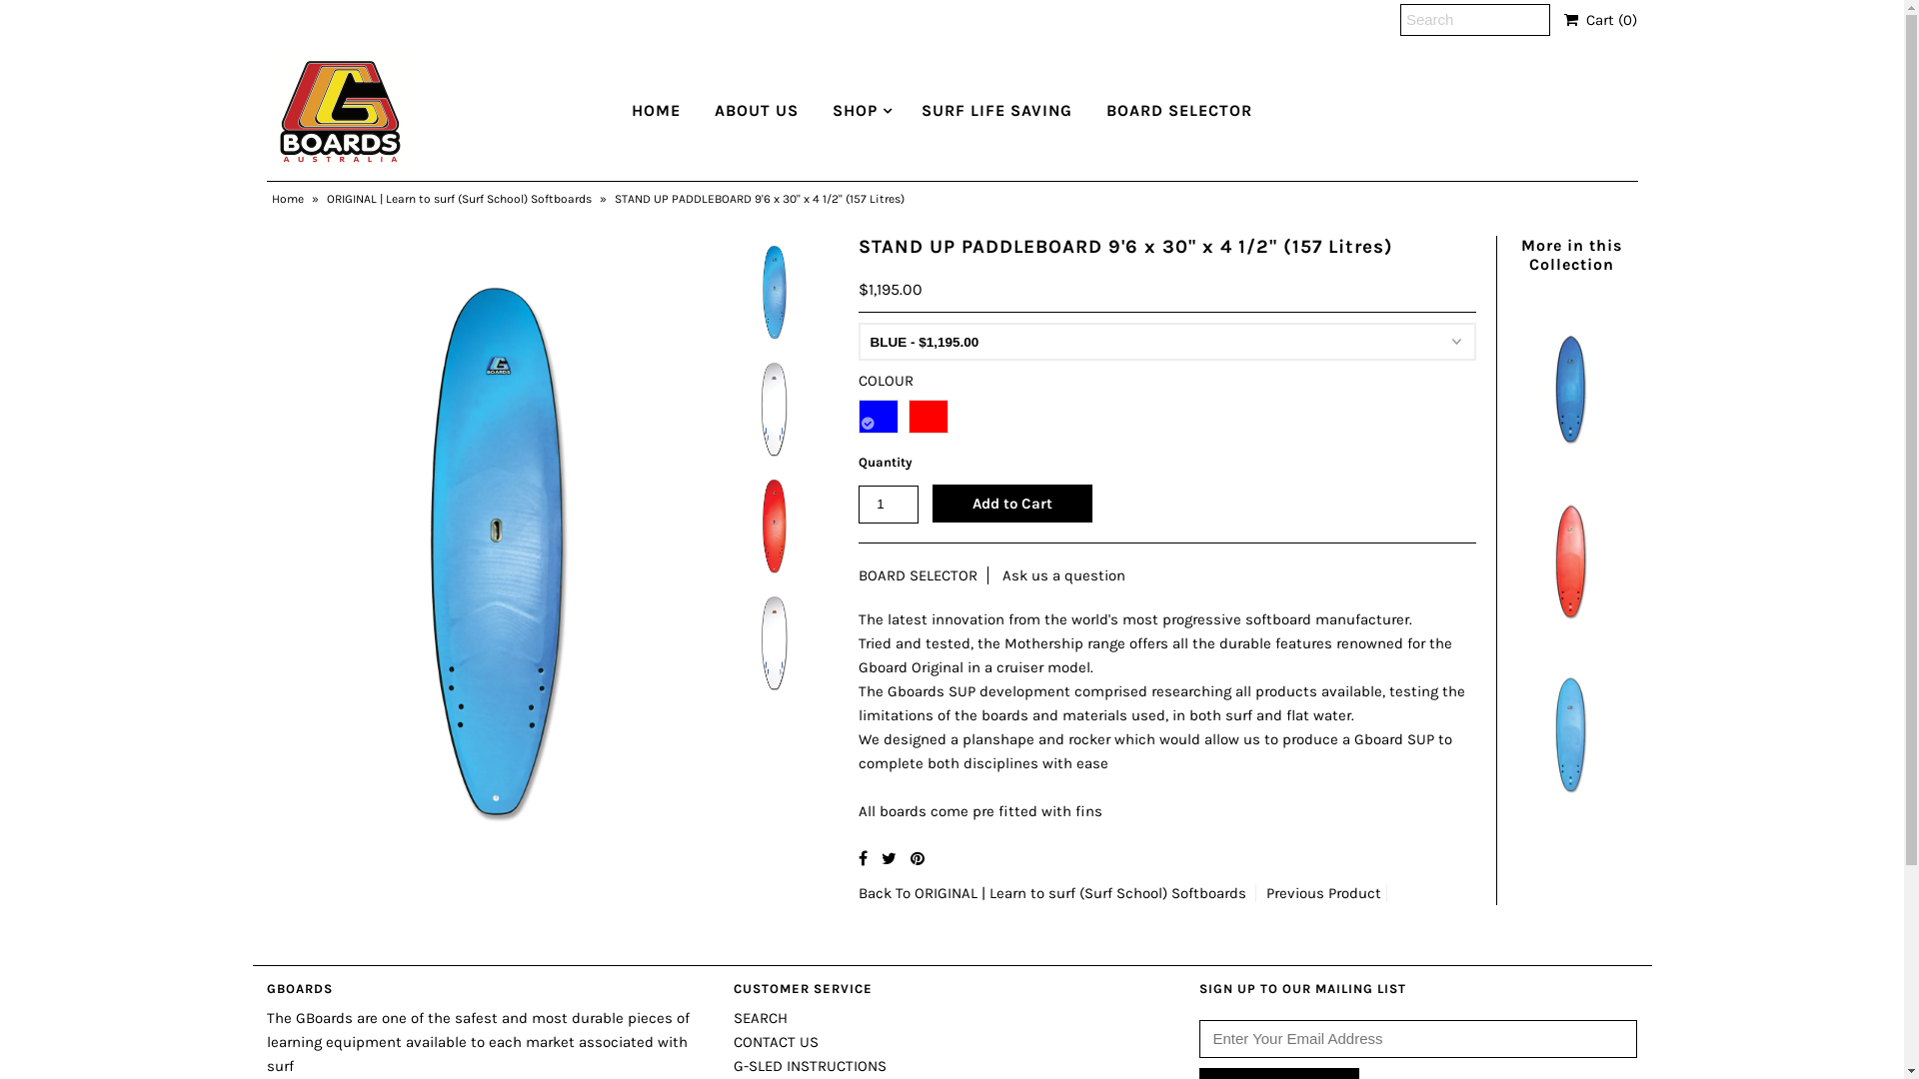 The height and width of the screenshot is (1079, 1919). Describe the element at coordinates (757, 111) in the screenshot. I see `ABOUT US` at that location.